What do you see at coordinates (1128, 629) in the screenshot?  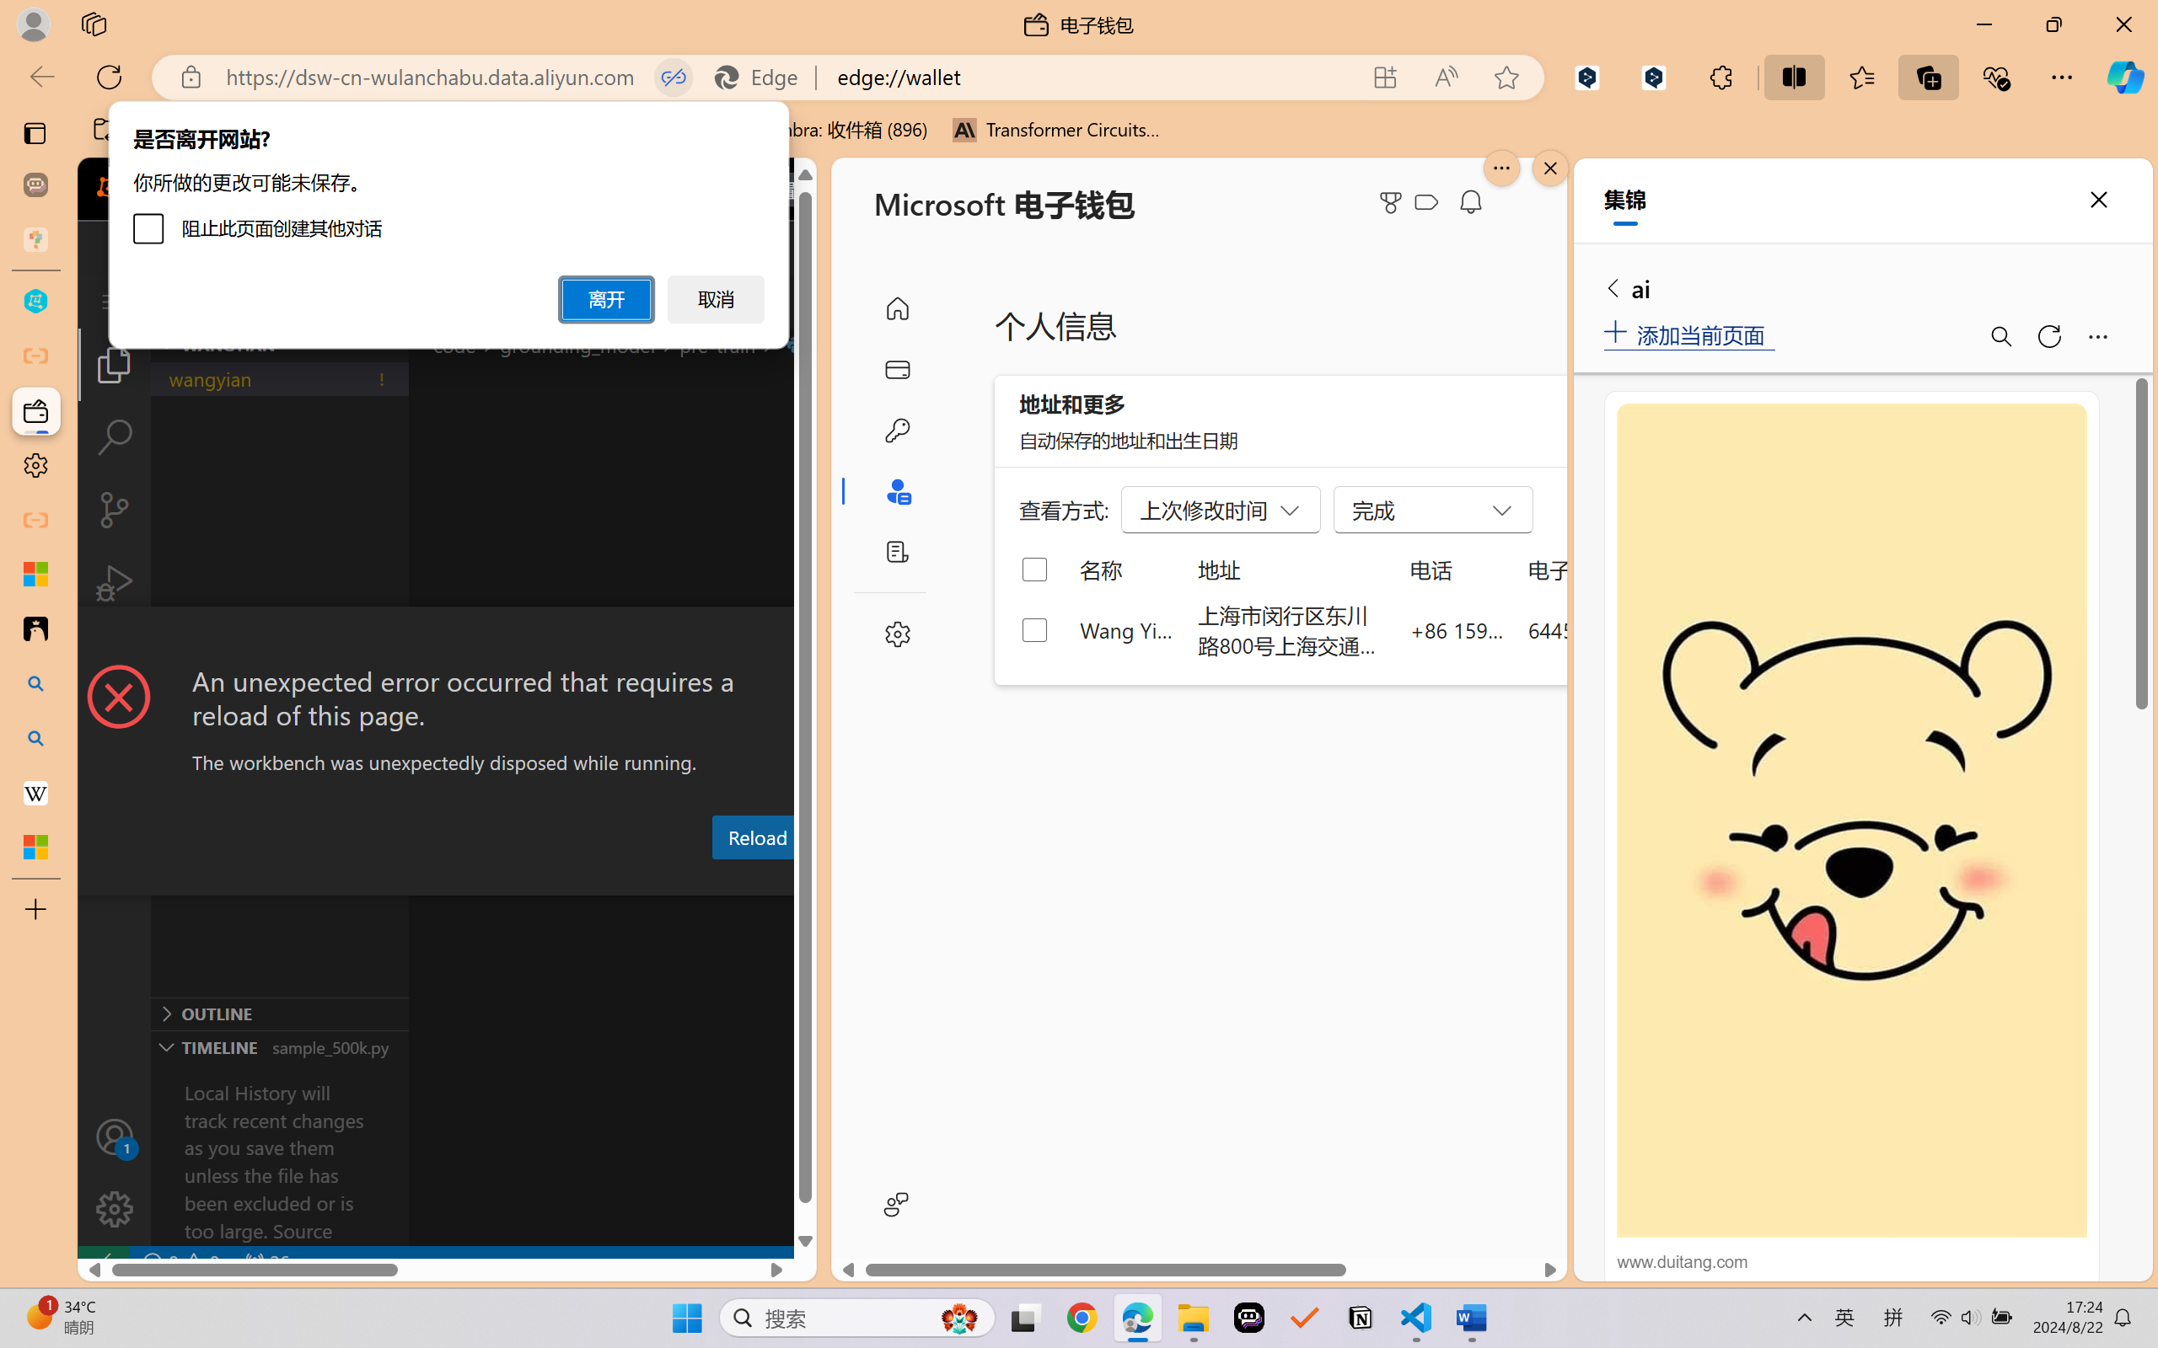 I see `Wang Yian` at bounding box center [1128, 629].